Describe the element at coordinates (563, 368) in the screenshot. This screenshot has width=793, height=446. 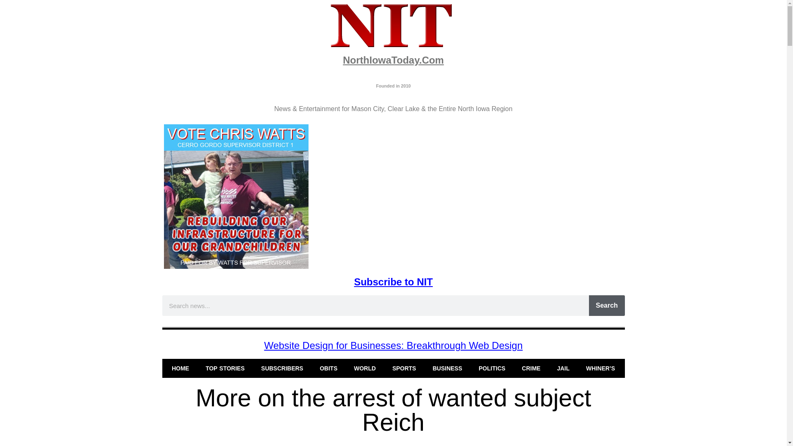
I see `JAIL` at that location.